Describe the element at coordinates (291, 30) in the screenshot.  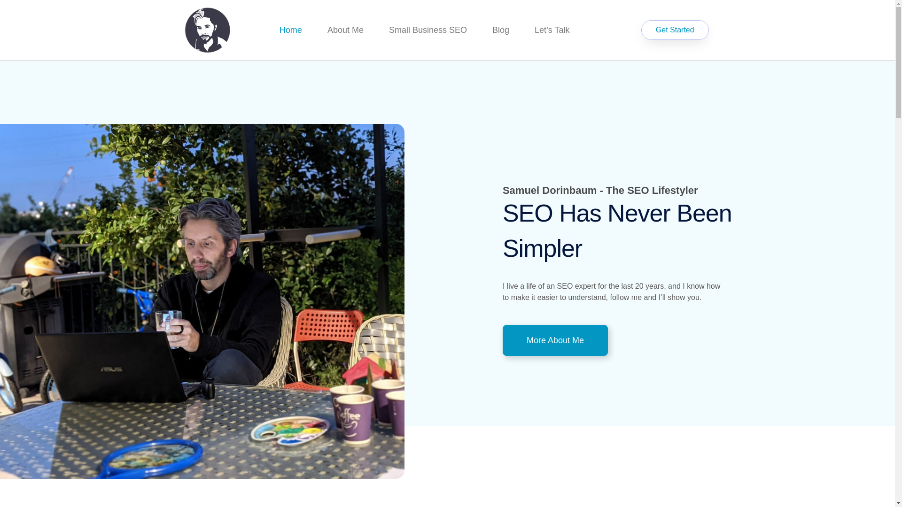
I see `Home` at that location.